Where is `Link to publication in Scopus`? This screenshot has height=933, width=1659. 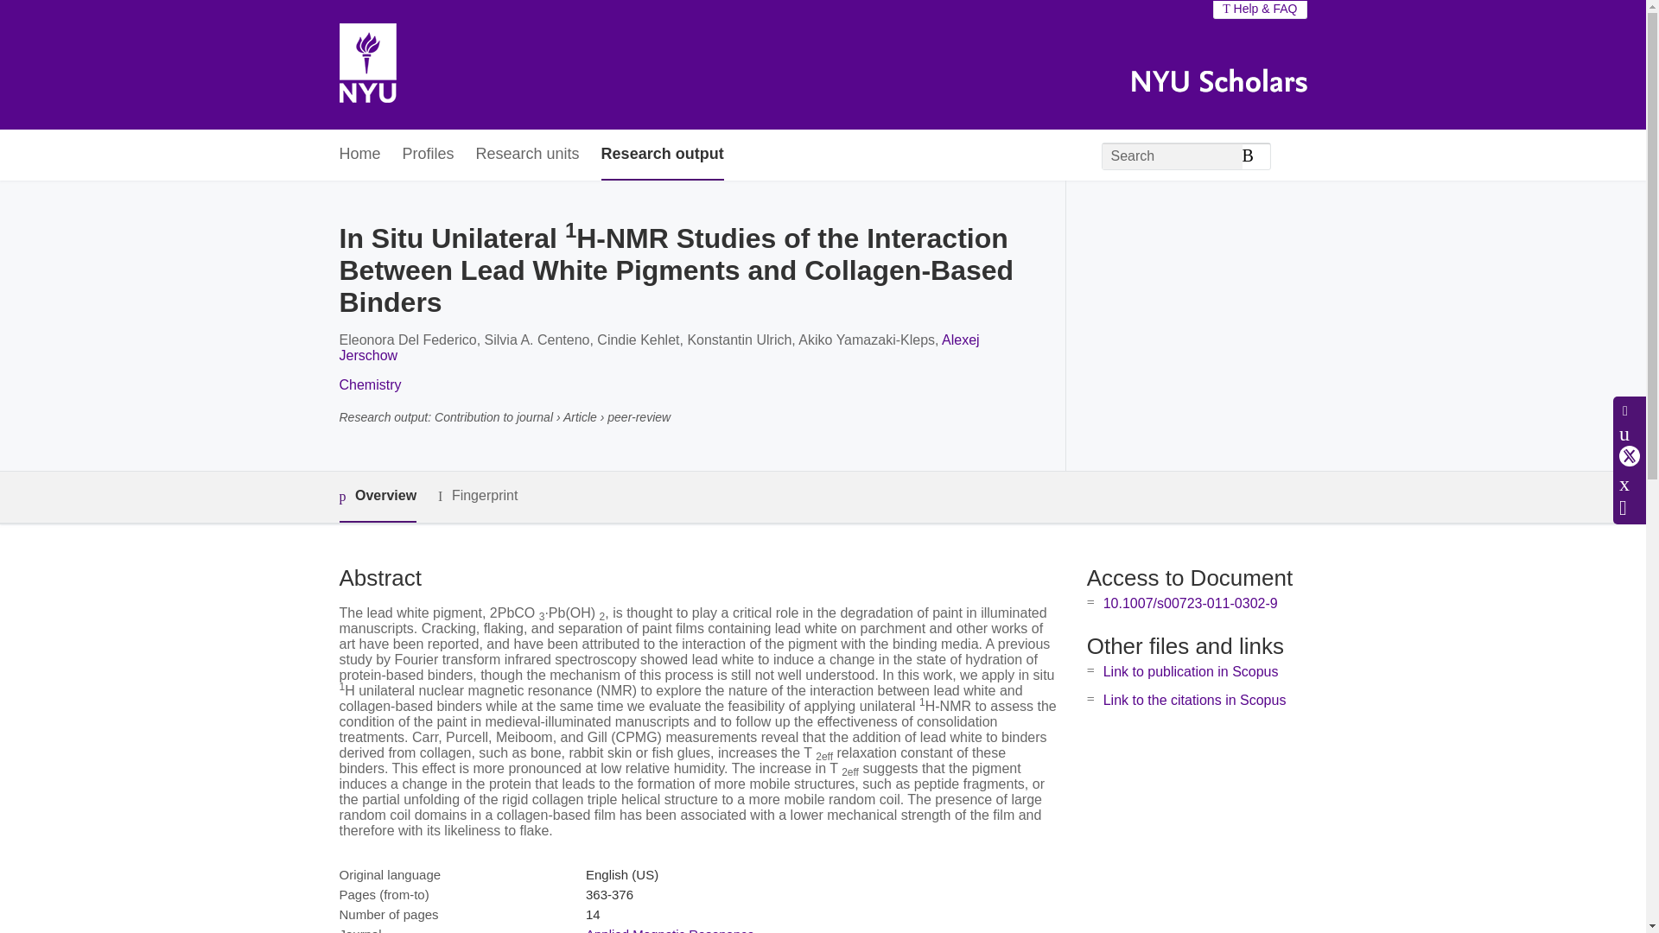 Link to publication in Scopus is located at coordinates (1191, 671).